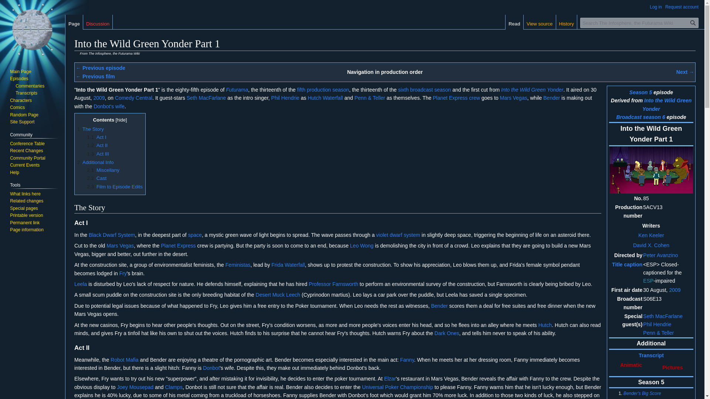  I want to click on Animatic, so click(631, 365).